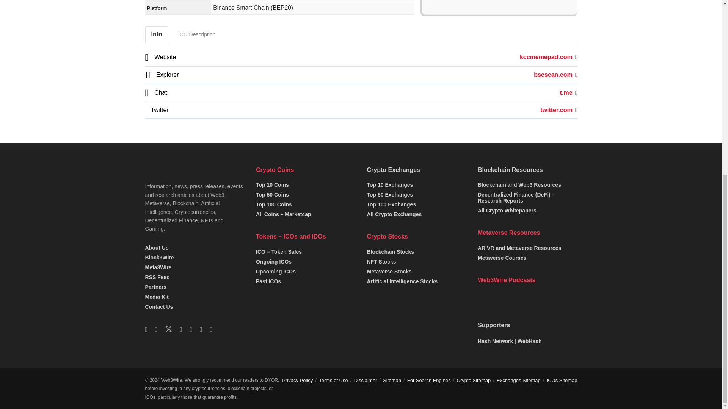 The width and height of the screenshot is (728, 409). I want to click on Chat, so click(568, 92).